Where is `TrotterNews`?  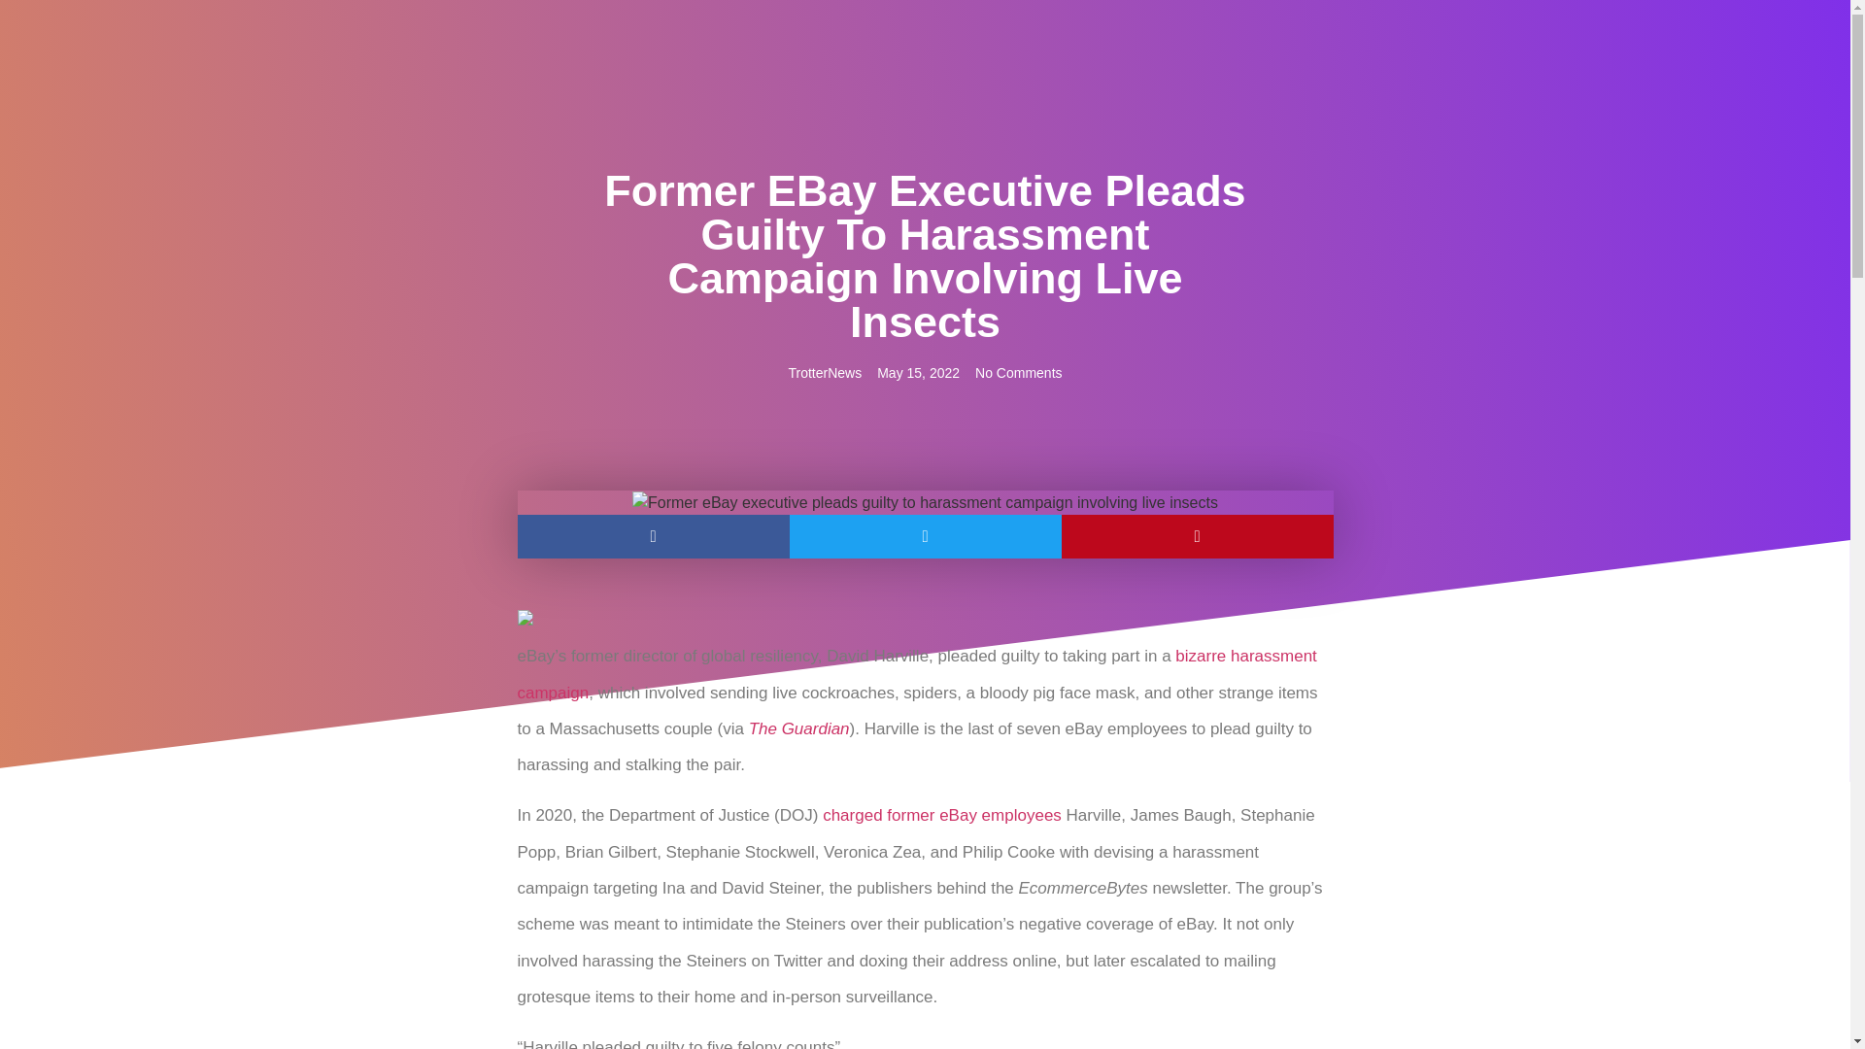
TrotterNews is located at coordinates (824, 373).